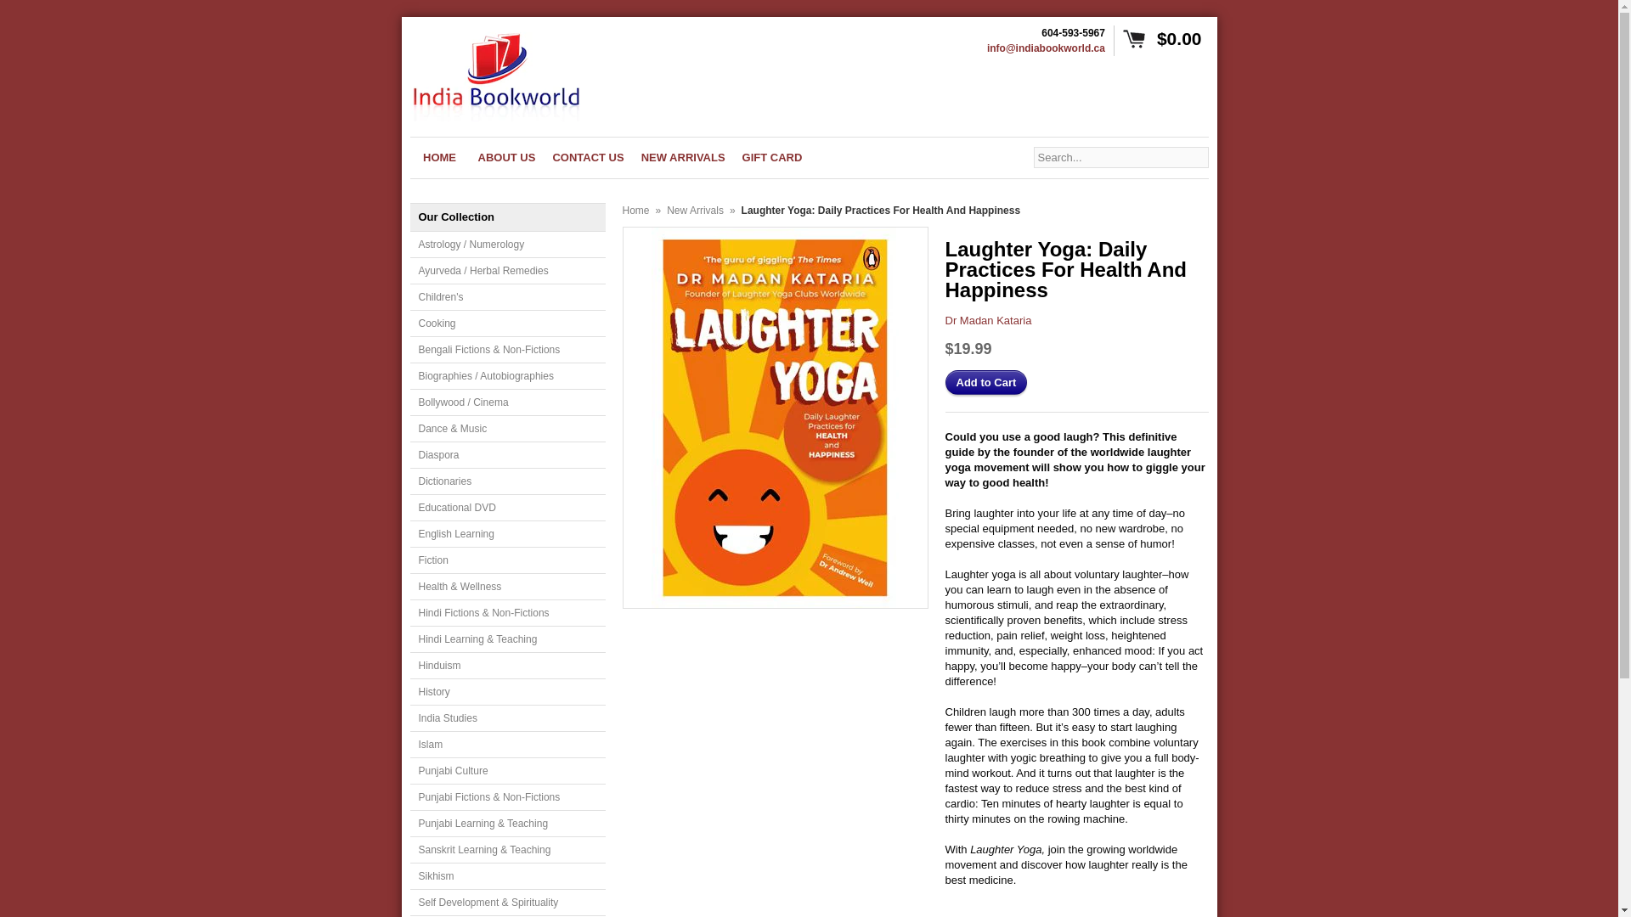 Image resolution: width=1631 pixels, height=917 pixels. What do you see at coordinates (438, 157) in the screenshot?
I see `HOME` at bounding box center [438, 157].